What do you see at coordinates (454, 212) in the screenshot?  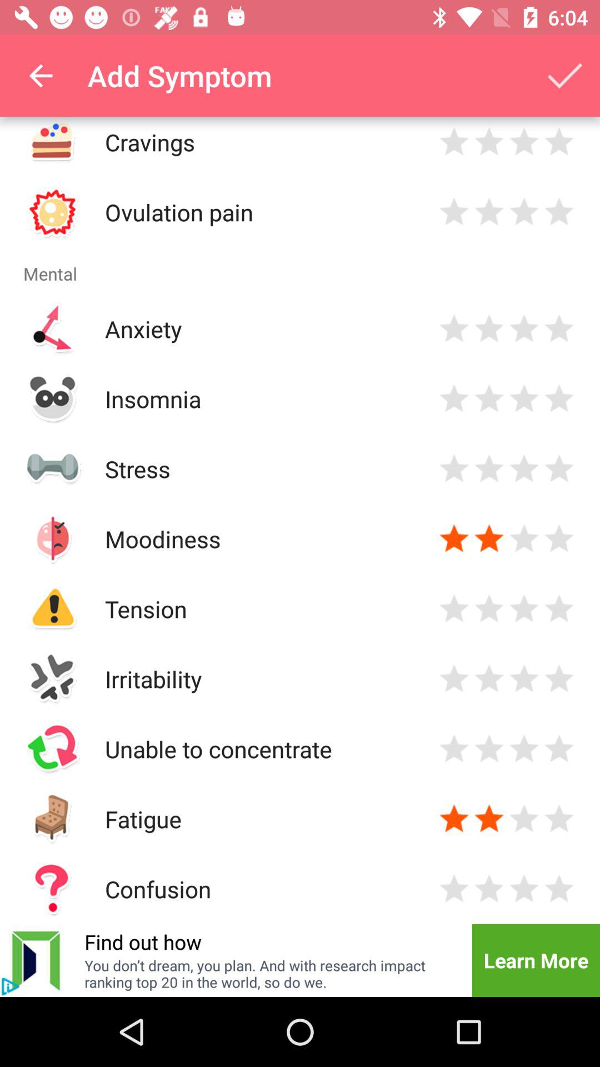 I see `a star` at bounding box center [454, 212].